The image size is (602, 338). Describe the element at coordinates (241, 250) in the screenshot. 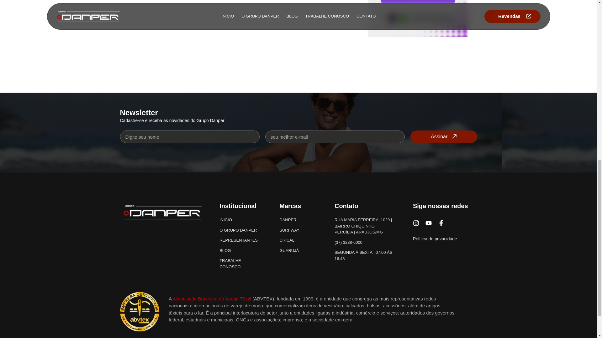

I see `BLOG` at that location.